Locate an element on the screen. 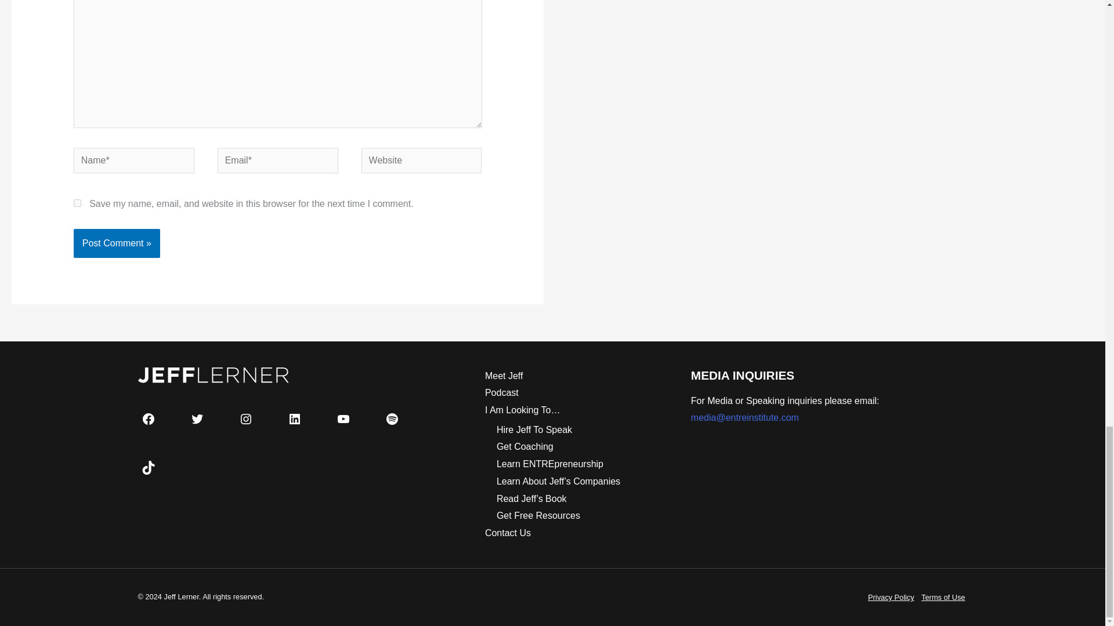 The image size is (1114, 626). yes is located at coordinates (77, 203).